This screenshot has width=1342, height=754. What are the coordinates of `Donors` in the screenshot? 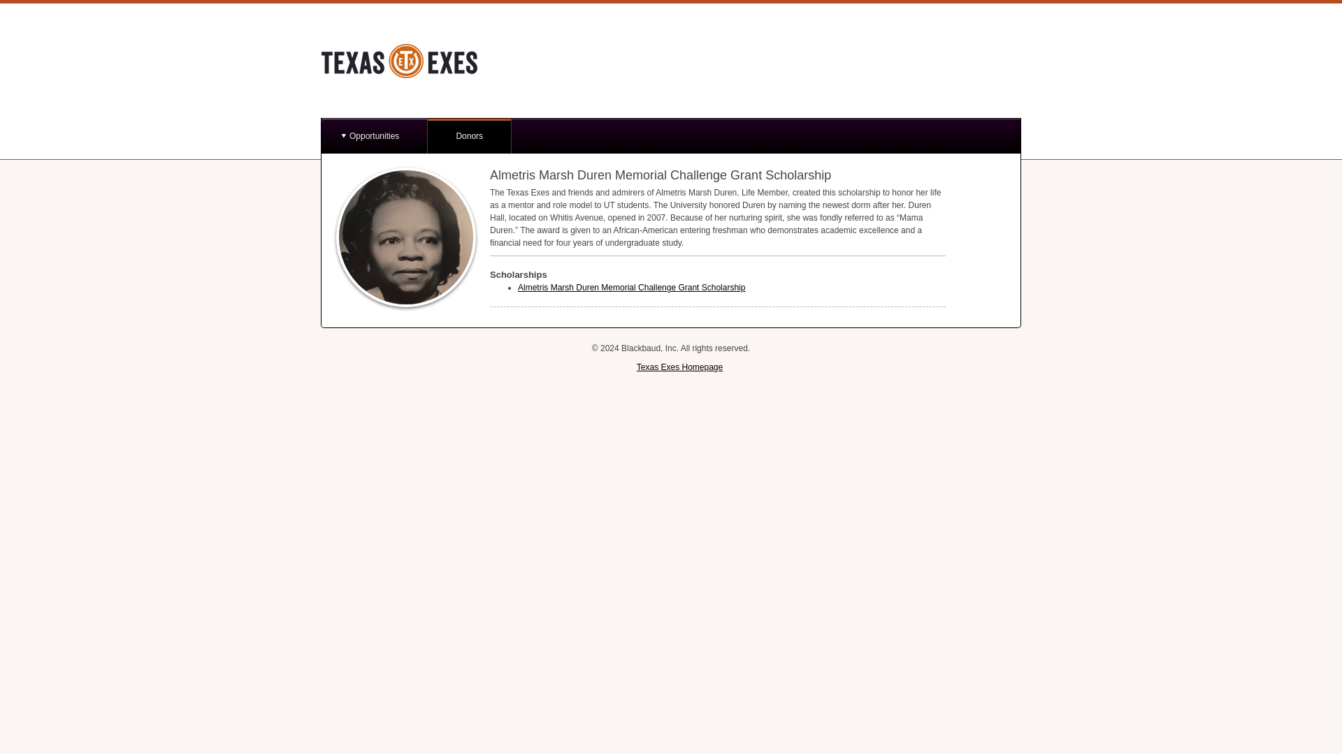 It's located at (470, 135).